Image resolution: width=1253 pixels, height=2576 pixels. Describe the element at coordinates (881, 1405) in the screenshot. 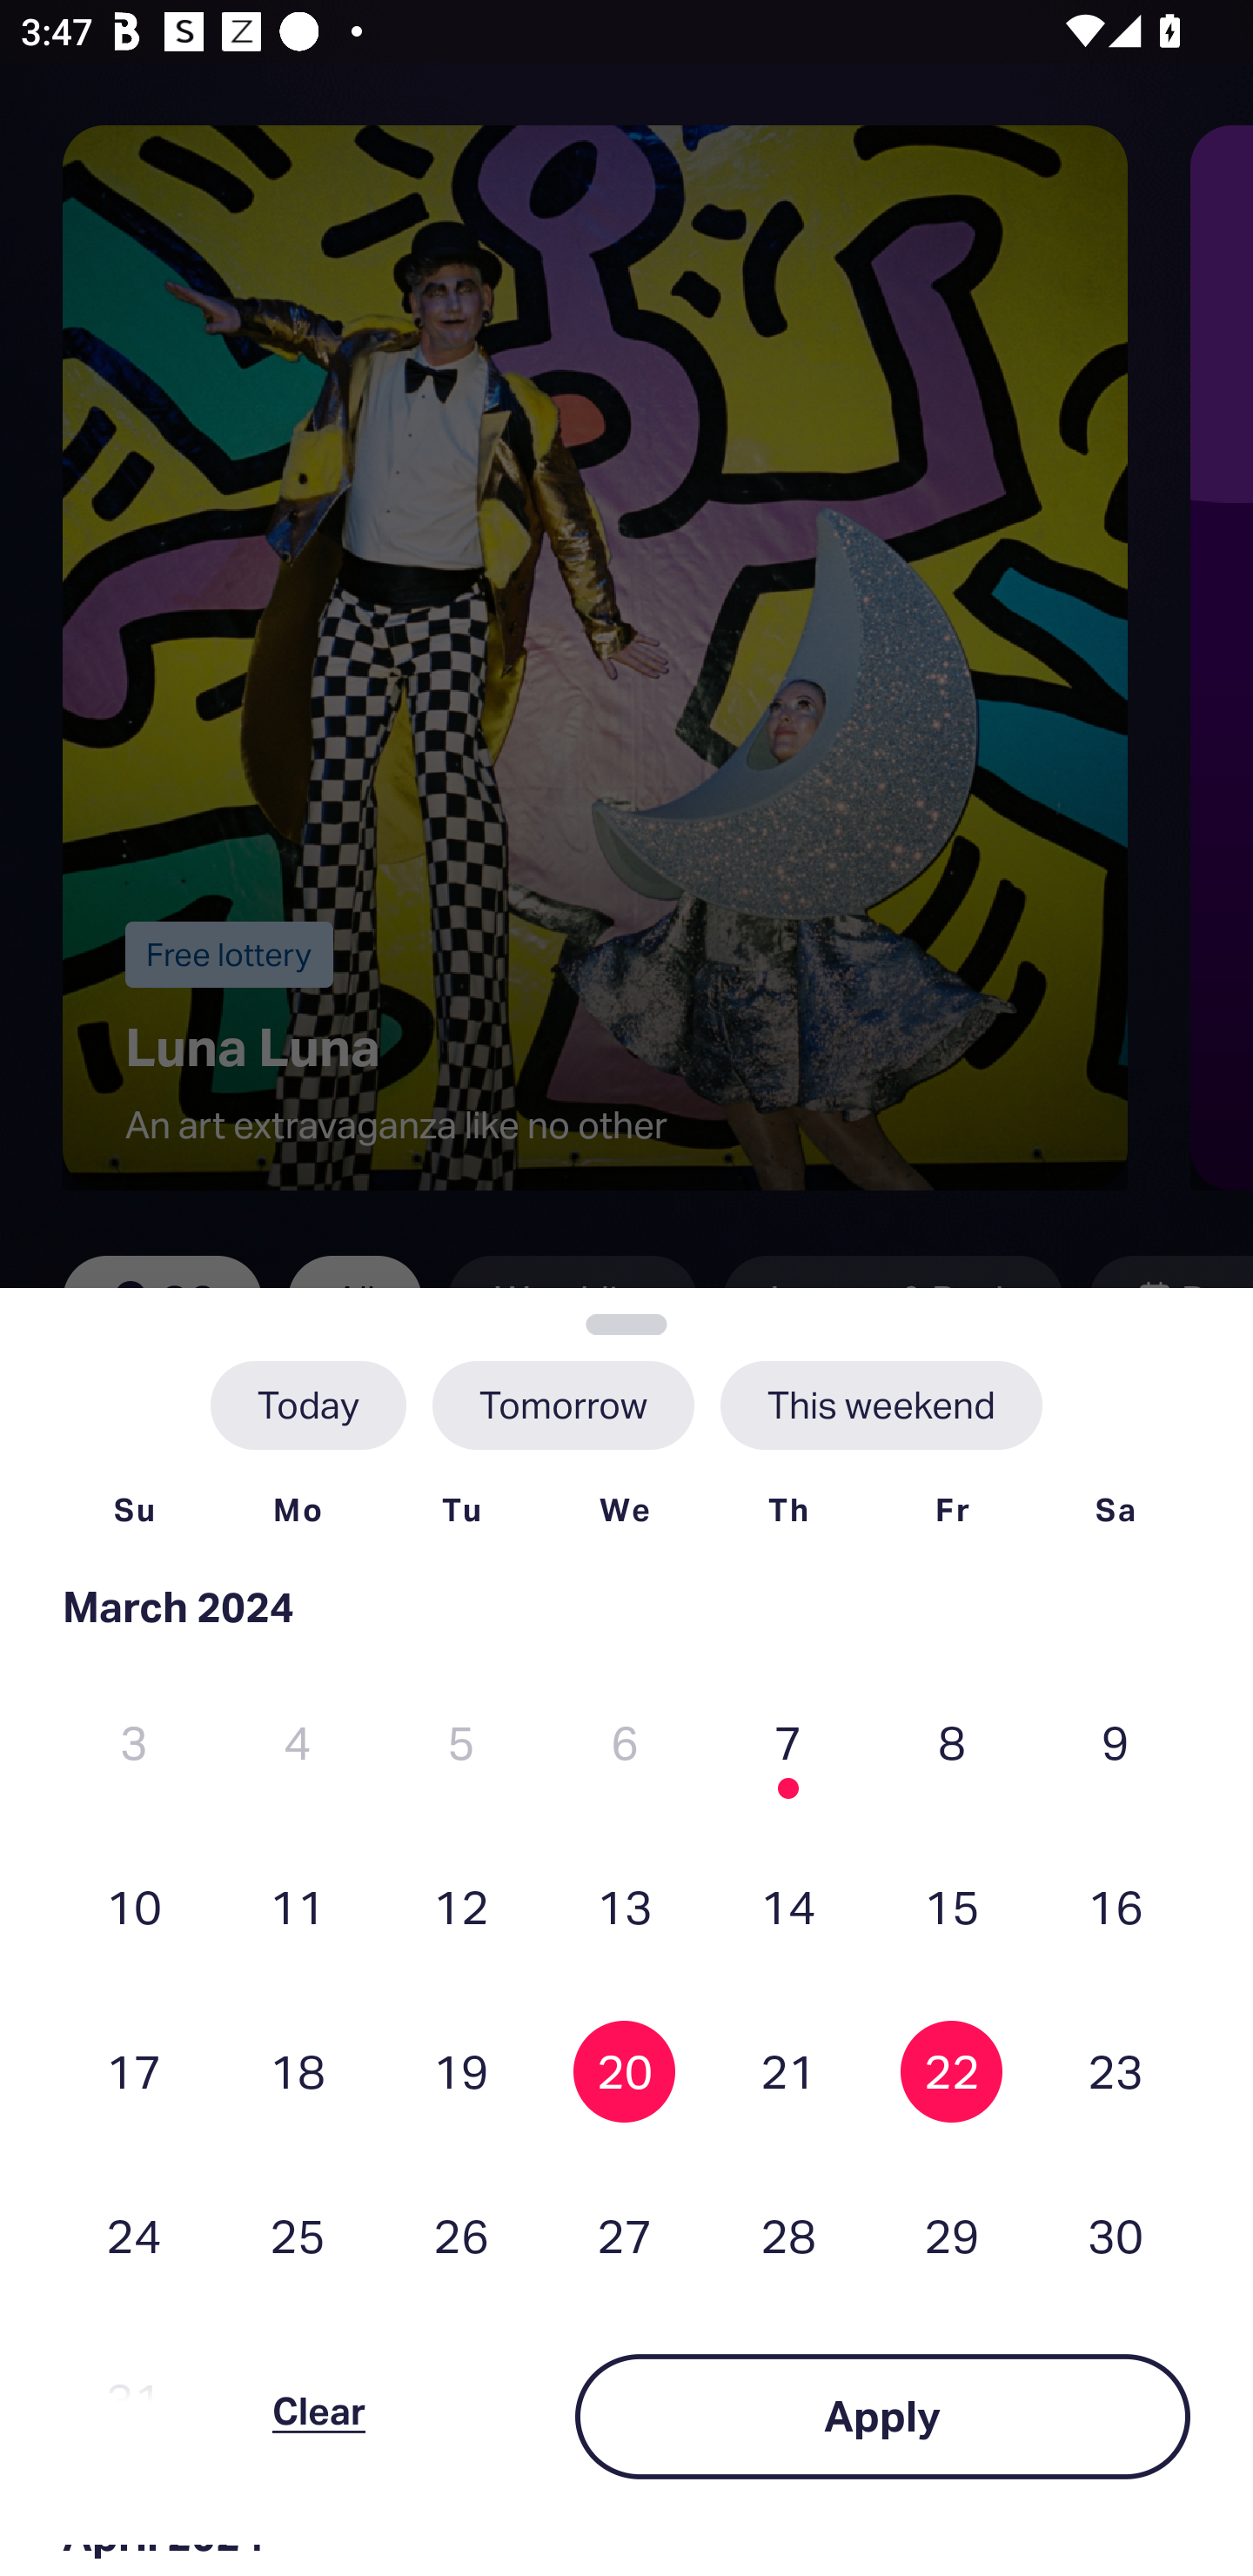

I see `This weekend` at that location.